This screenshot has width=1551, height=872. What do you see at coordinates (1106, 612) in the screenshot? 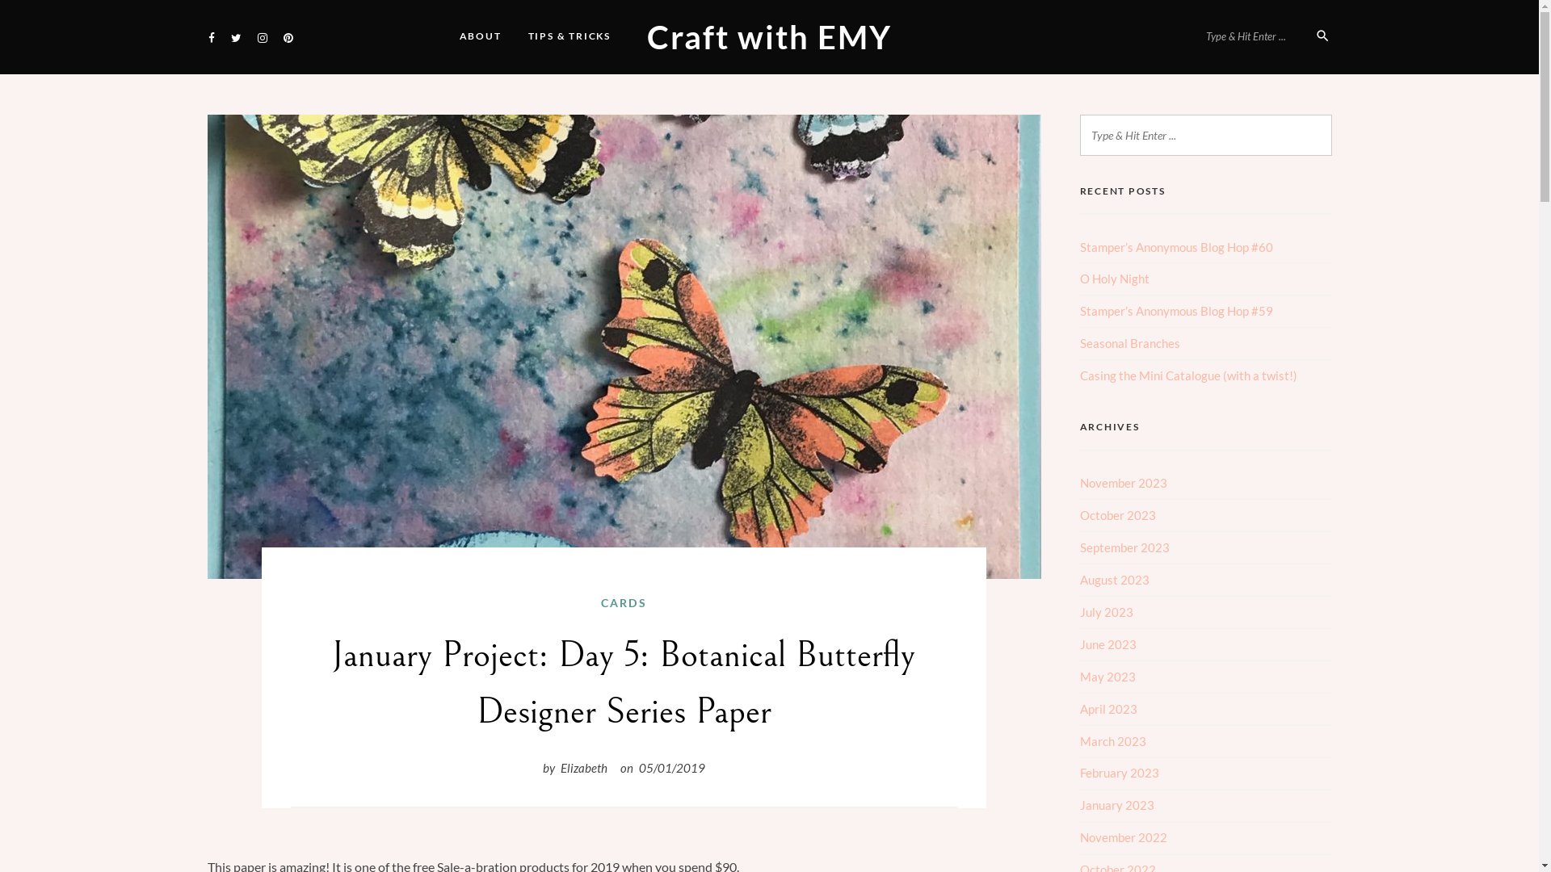
I see `July 2023` at bounding box center [1106, 612].